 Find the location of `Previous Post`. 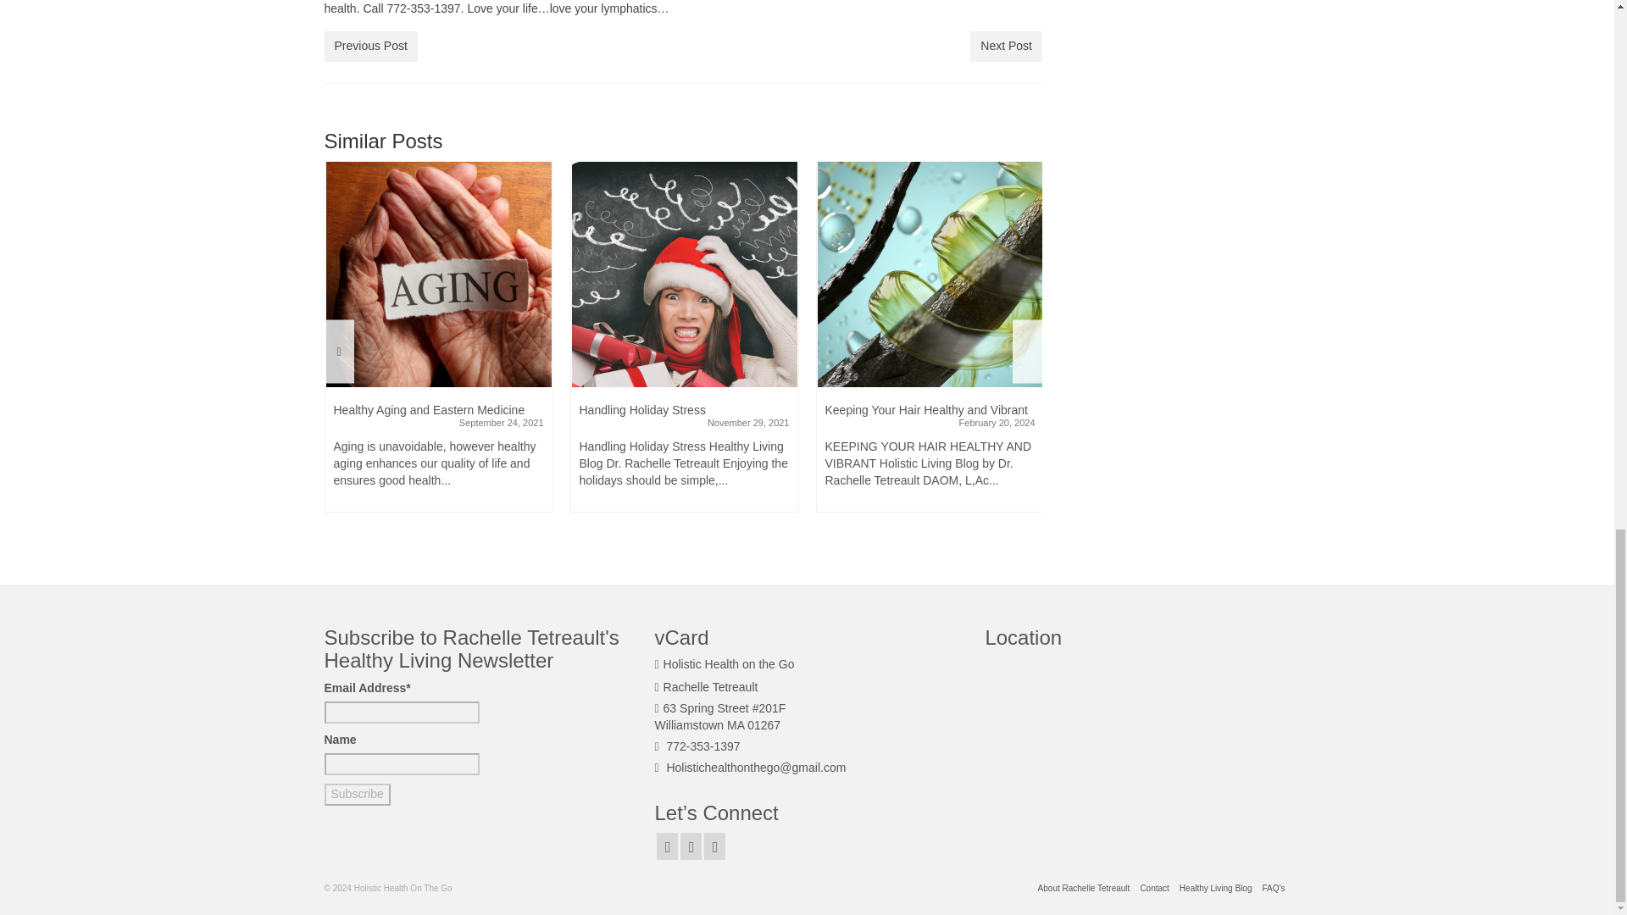

Previous Post is located at coordinates (369, 46).